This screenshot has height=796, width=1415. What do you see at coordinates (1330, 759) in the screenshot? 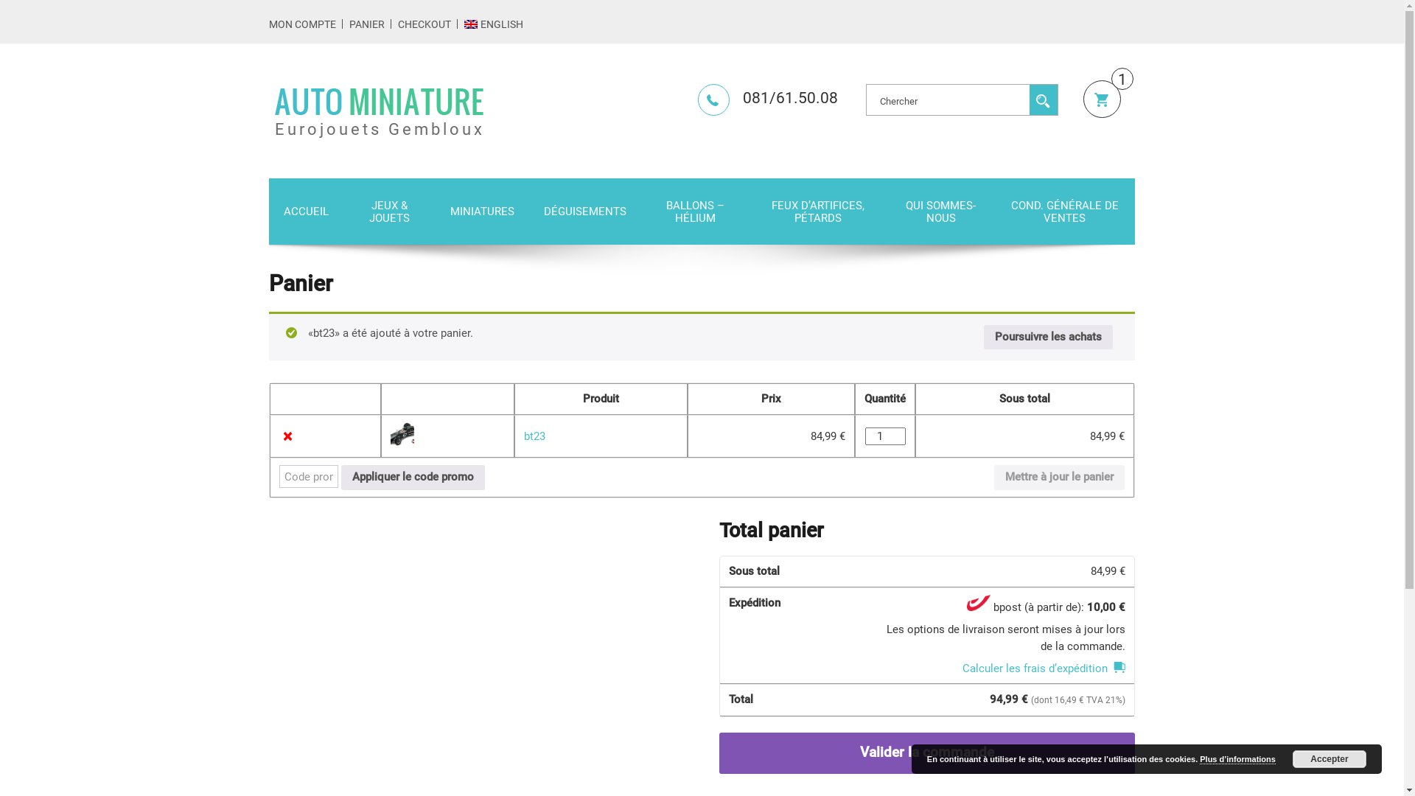
I see `Accepter` at bounding box center [1330, 759].